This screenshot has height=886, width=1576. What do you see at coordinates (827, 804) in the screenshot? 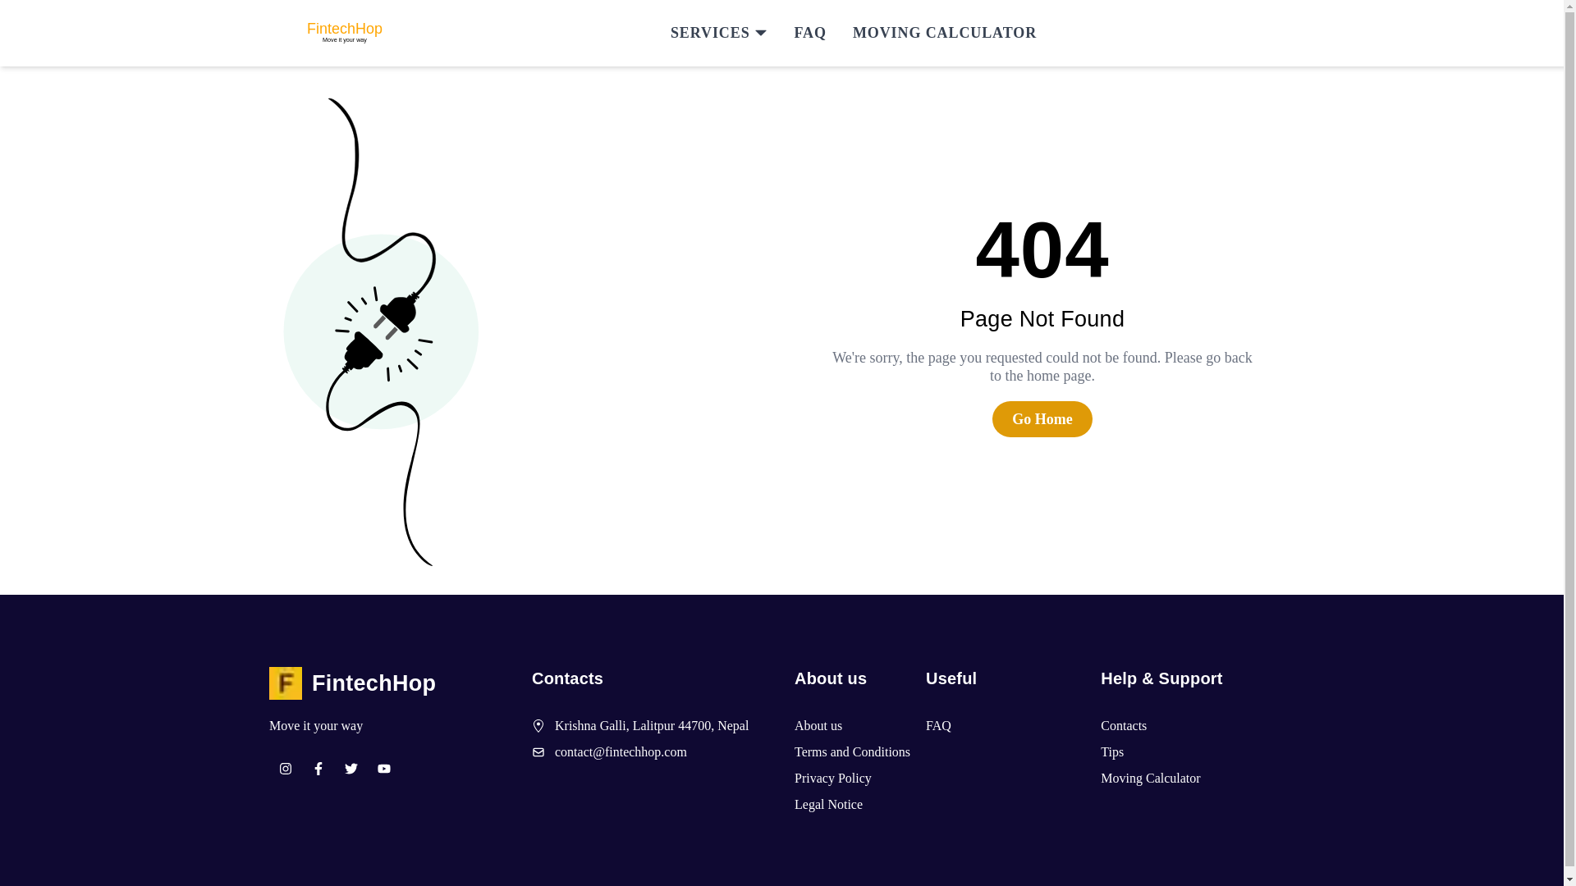
I see `Legal Notice` at bounding box center [827, 804].